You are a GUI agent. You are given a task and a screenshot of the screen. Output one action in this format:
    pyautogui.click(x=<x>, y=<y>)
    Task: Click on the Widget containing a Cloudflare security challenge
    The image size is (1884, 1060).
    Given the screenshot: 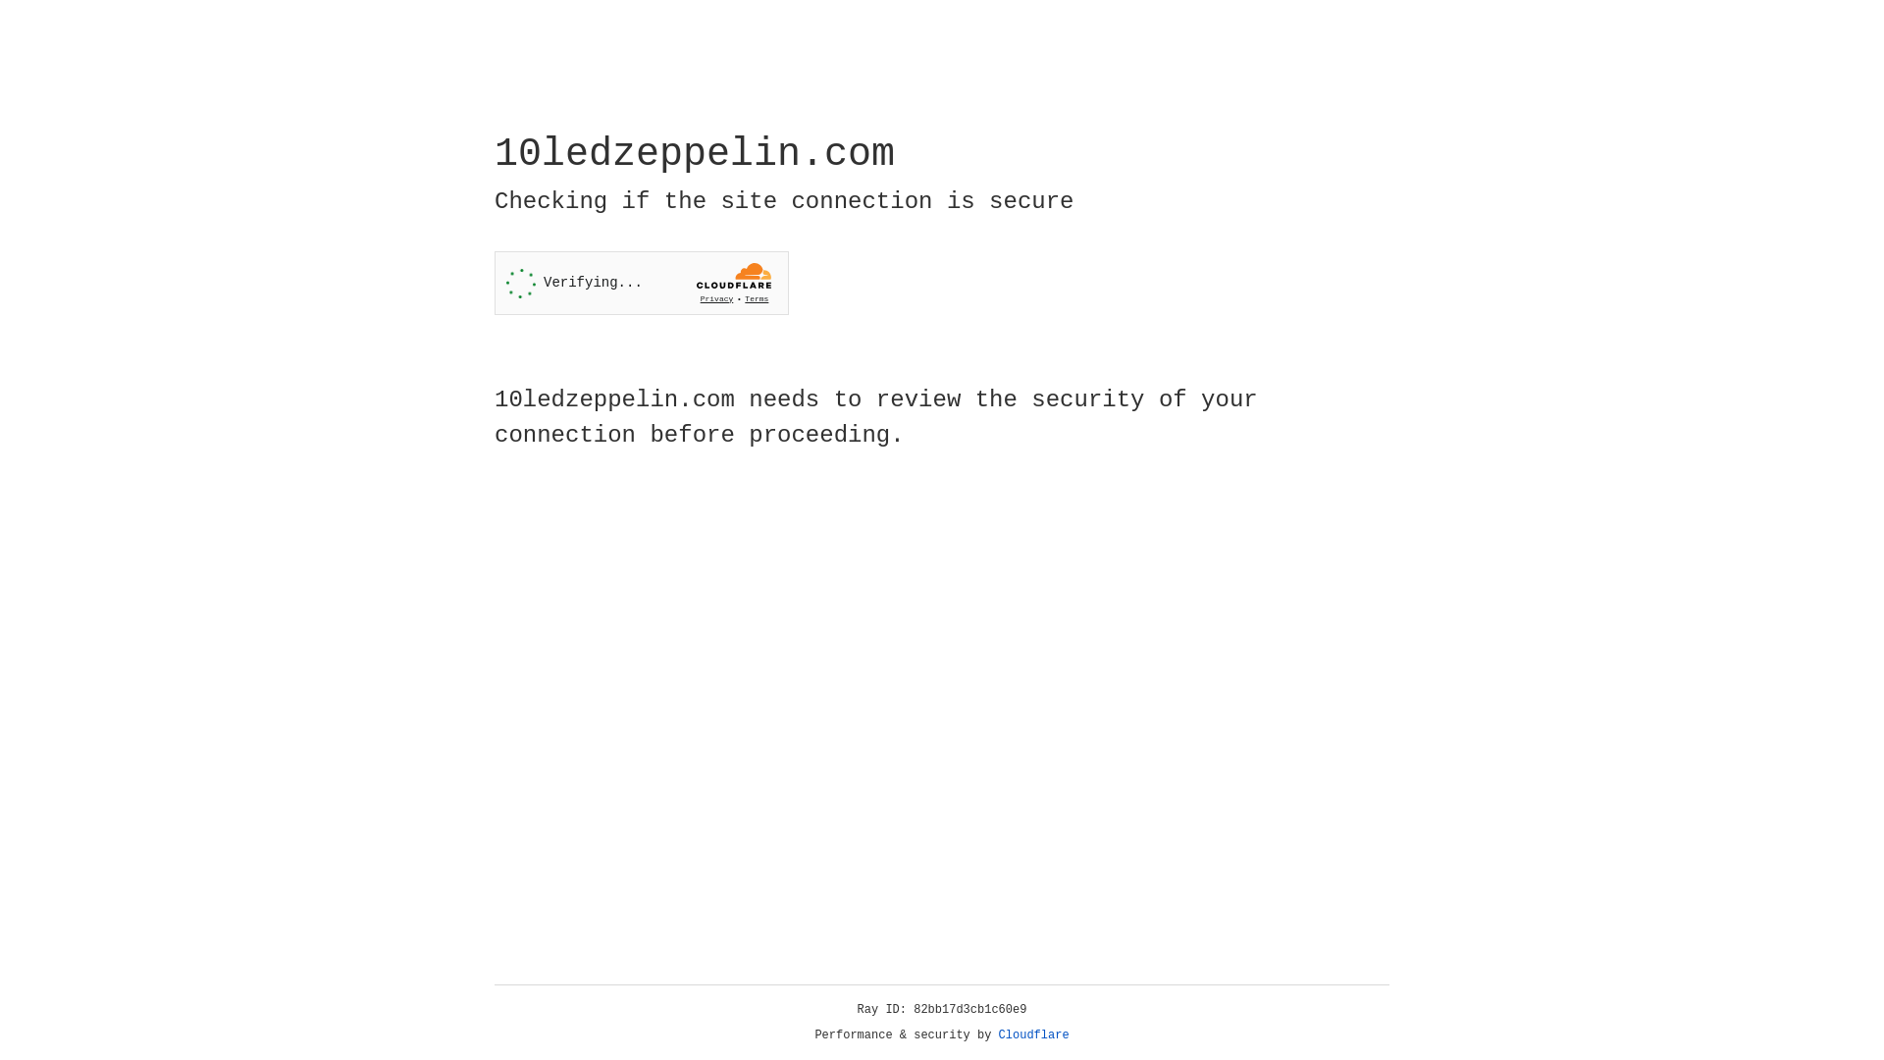 What is the action you would take?
    pyautogui.click(x=642, y=283)
    